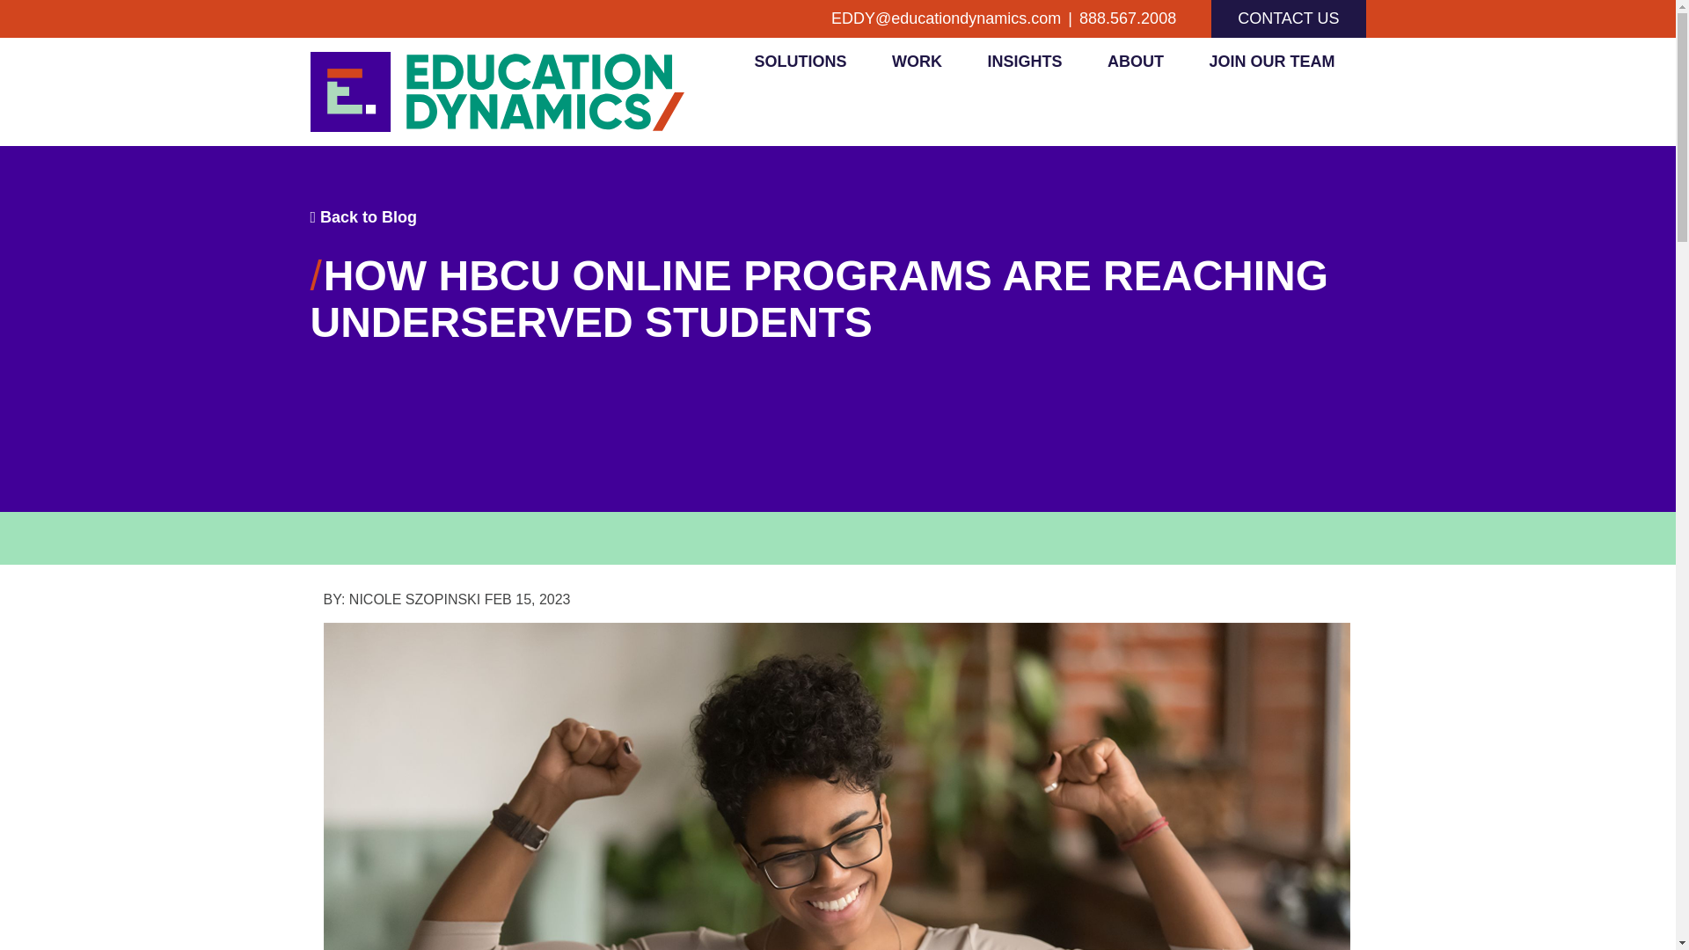 The height and width of the screenshot is (950, 1689). I want to click on 888.567.2008, so click(1127, 18).